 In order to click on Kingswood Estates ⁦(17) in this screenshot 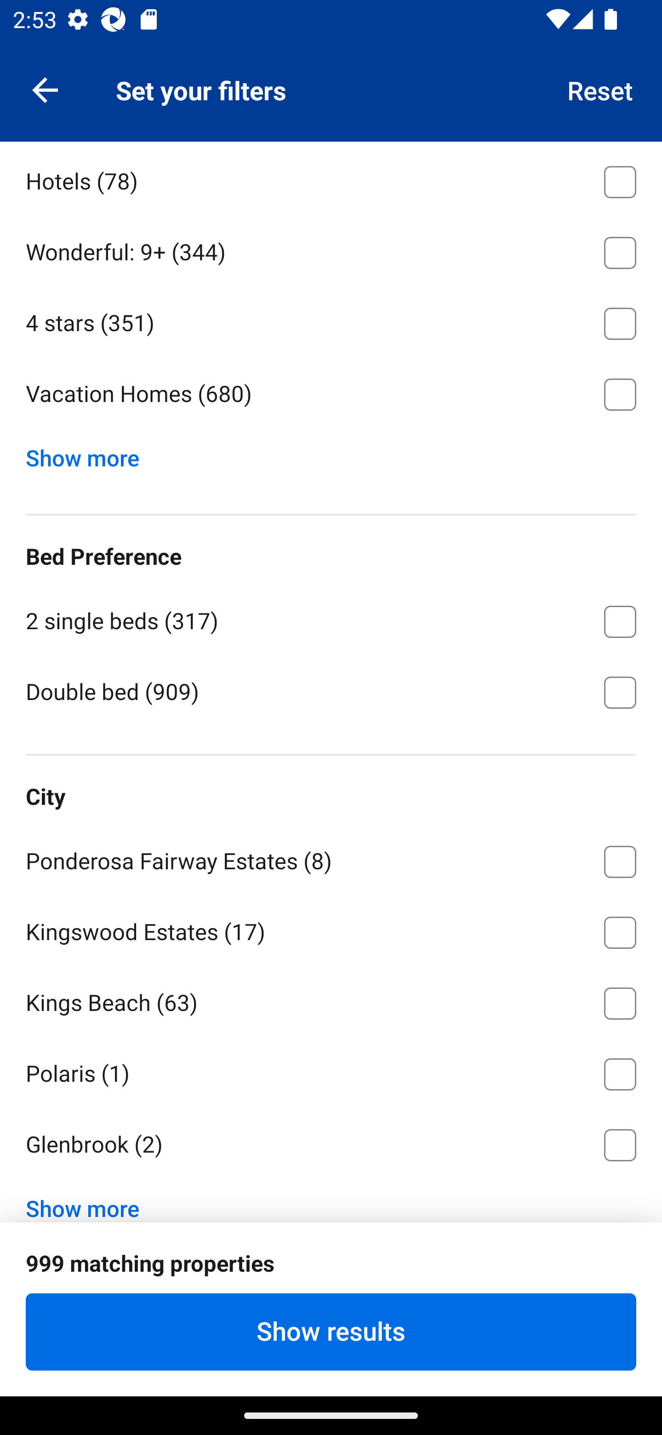, I will do `click(331, 929)`.